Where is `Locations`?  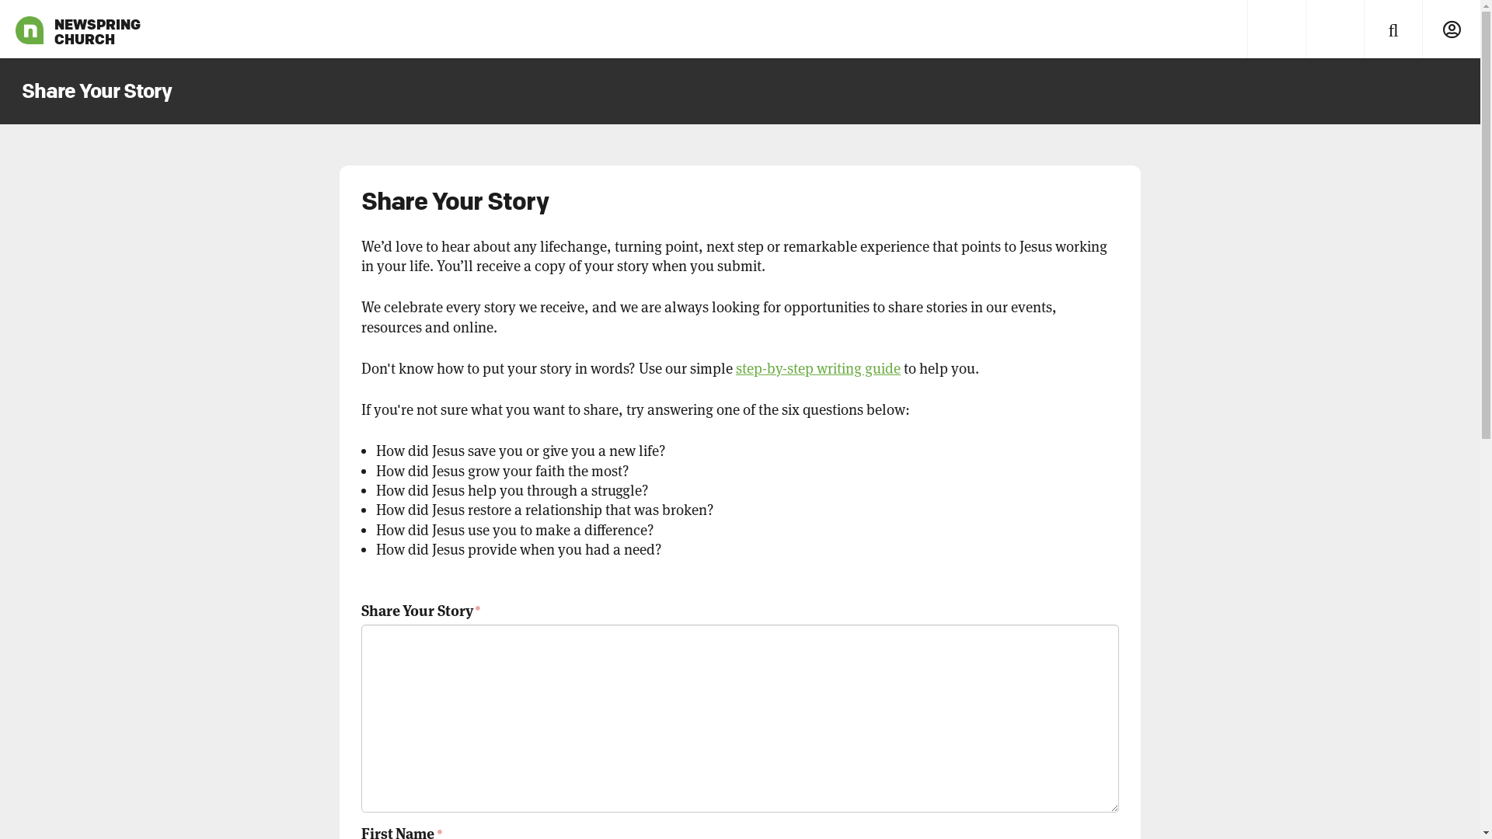
Locations is located at coordinates (1335, 30).